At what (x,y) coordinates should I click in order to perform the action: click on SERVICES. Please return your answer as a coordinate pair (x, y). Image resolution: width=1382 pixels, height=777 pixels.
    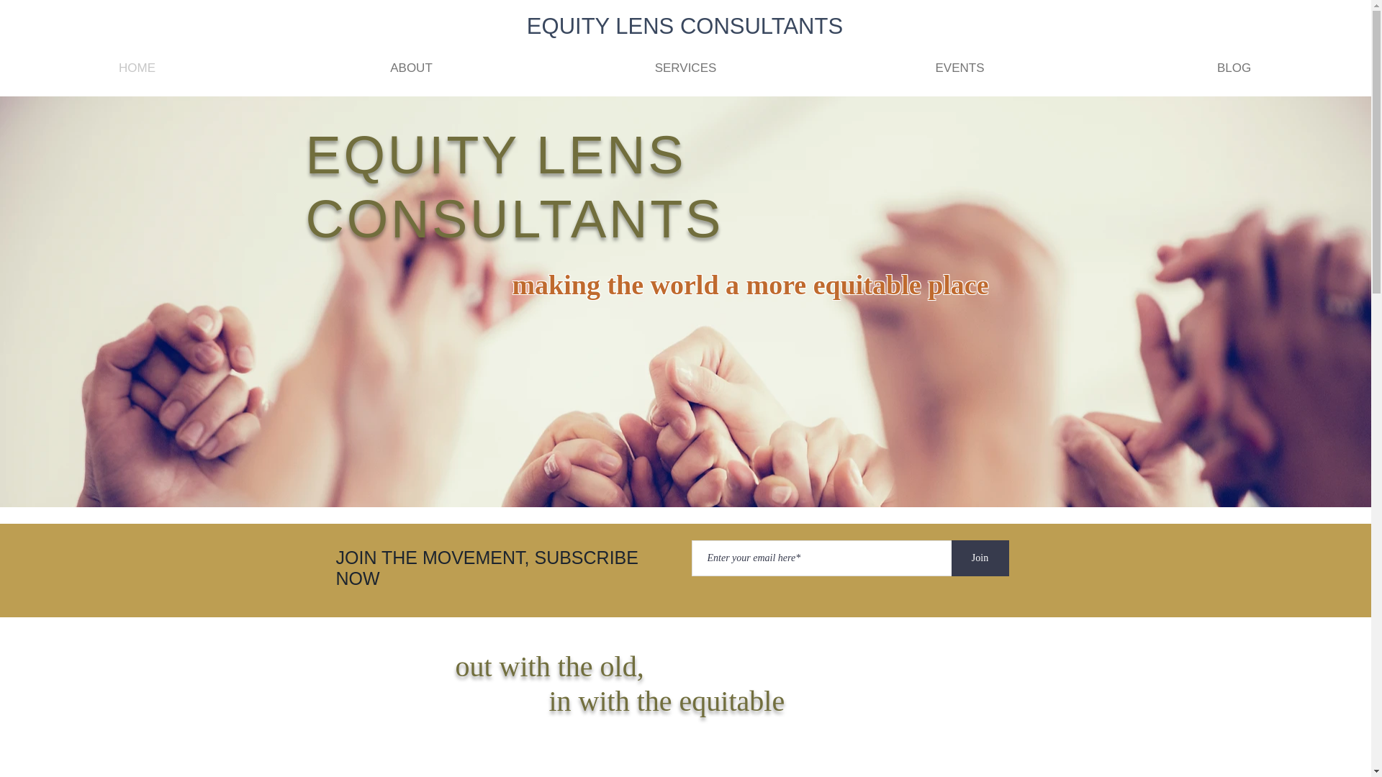
    Looking at the image, I should click on (685, 68).